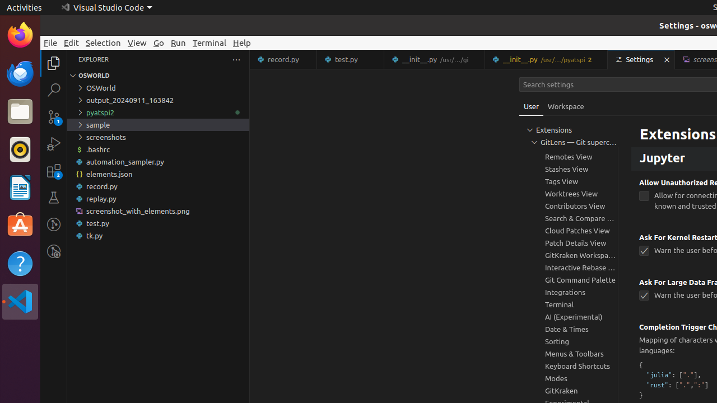 Image resolution: width=717 pixels, height=403 pixels. Describe the element at coordinates (644, 296) in the screenshot. I see `jupyter.askForLargeDataFrames` at that location.